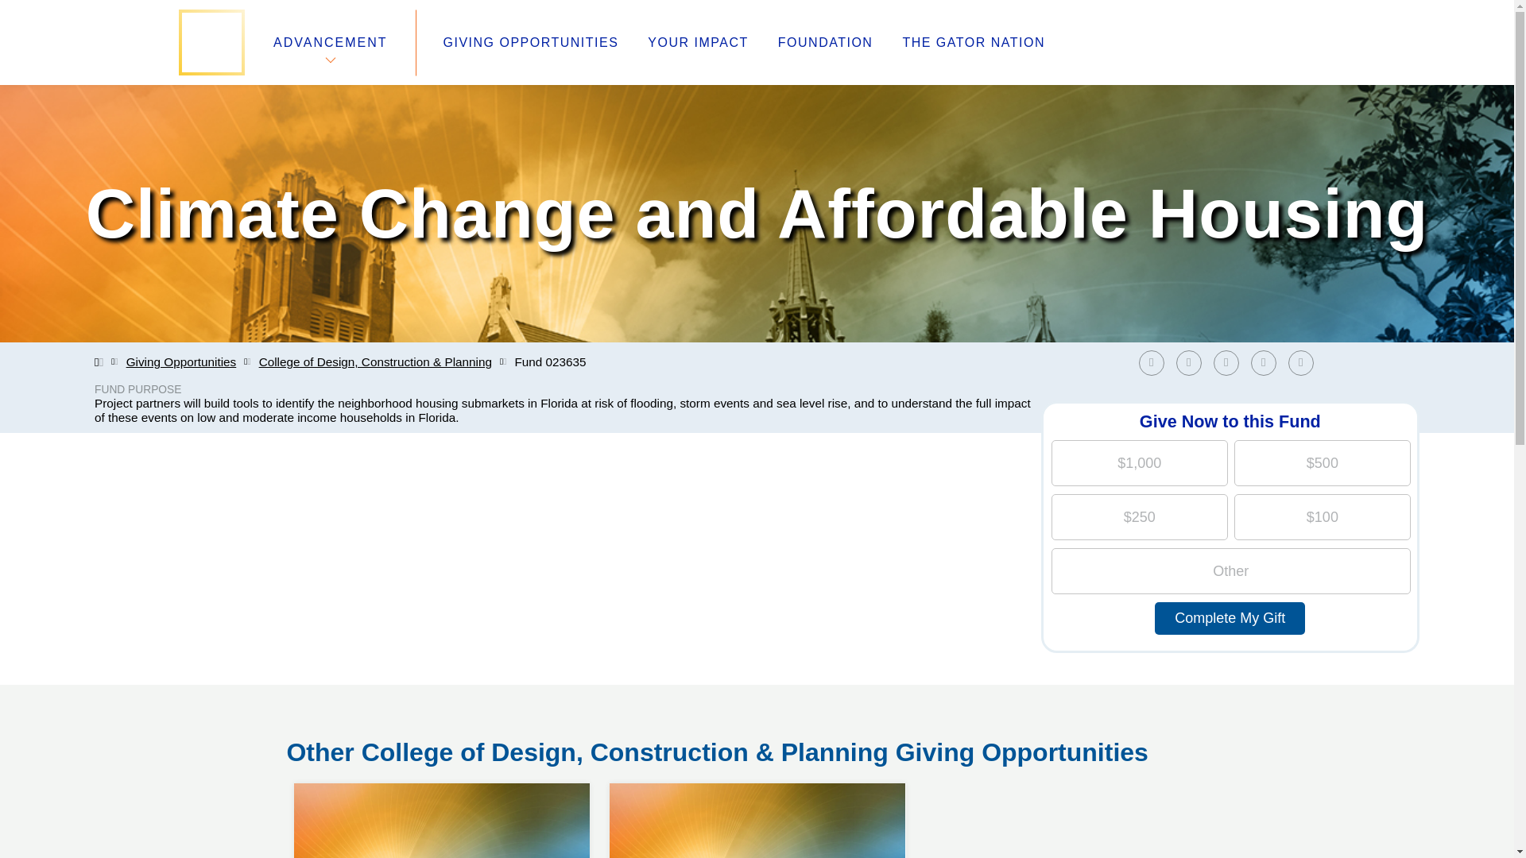 This screenshot has width=1526, height=858. I want to click on Share on Reddit, so click(1268, 362).